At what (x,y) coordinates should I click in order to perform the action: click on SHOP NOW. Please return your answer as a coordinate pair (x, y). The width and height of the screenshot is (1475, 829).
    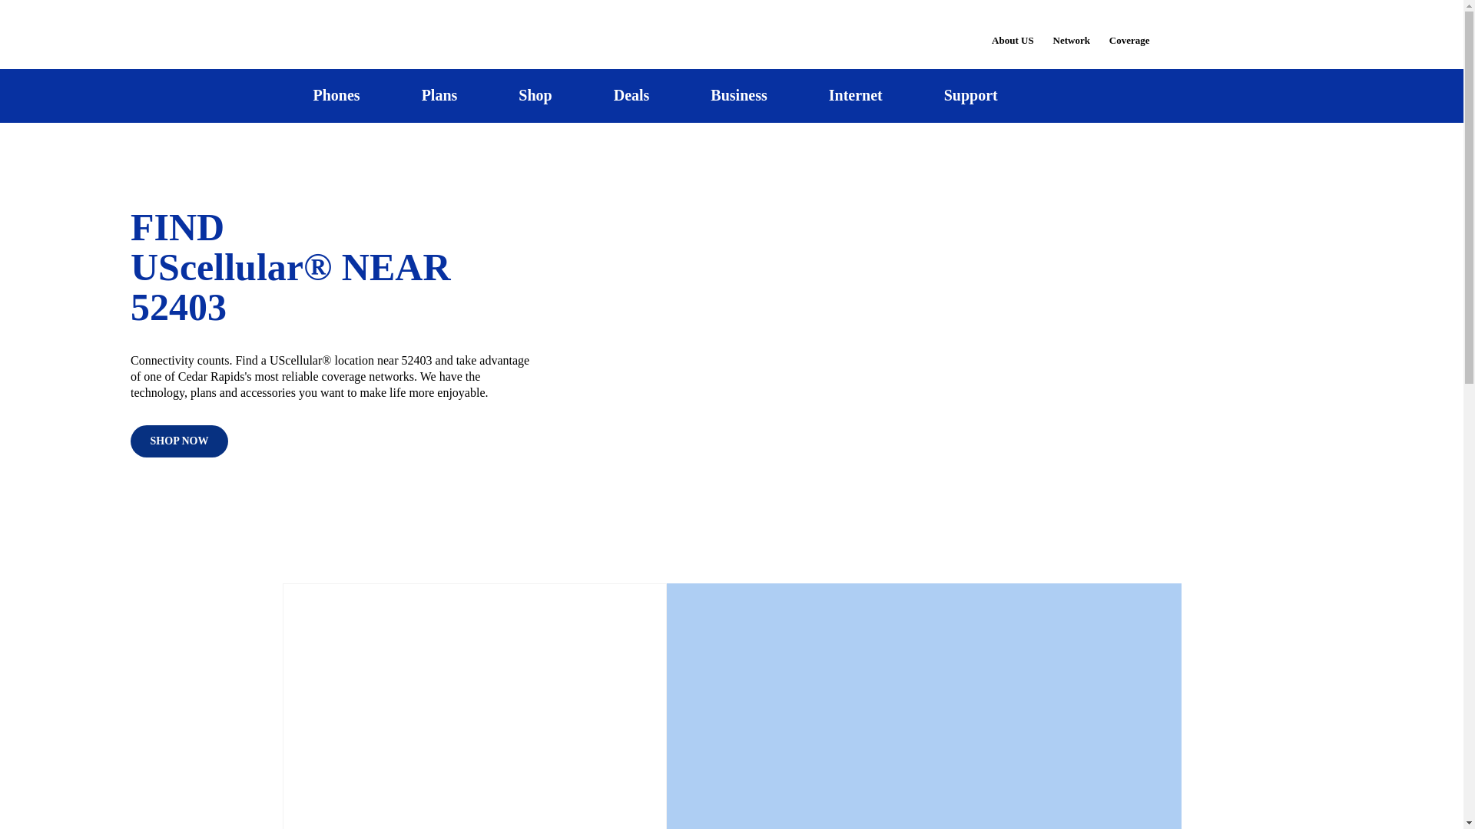
    Looking at the image, I should click on (180, 441).